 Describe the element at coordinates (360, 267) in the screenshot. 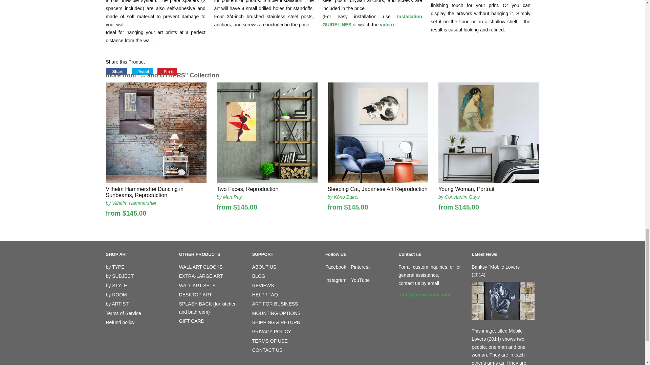

I see `newARTmix on Pinterest` at that location.